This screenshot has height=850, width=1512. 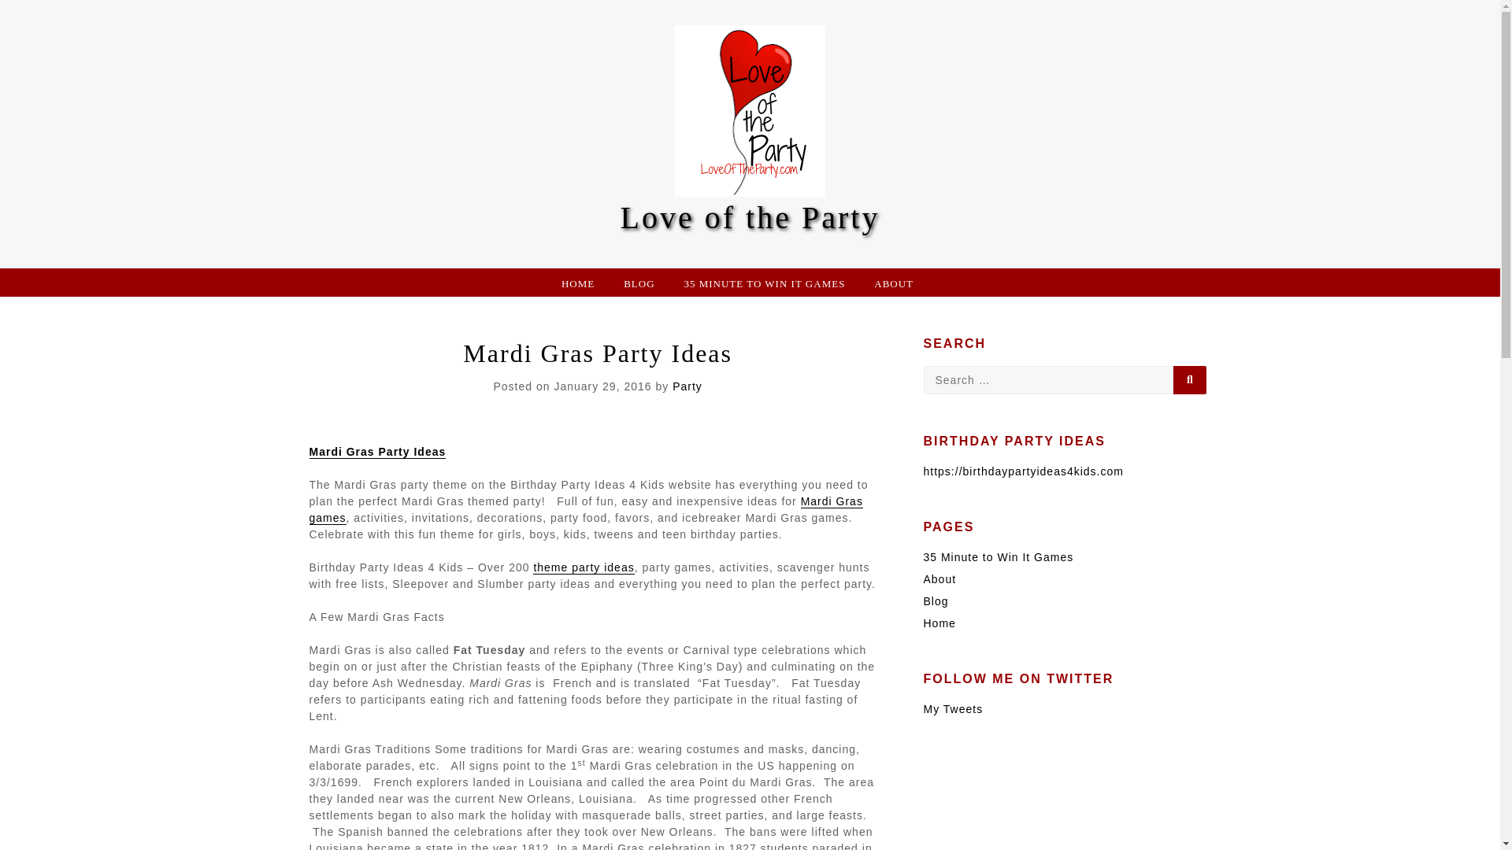 I want to click on Blog, so click(x=935, y=601).